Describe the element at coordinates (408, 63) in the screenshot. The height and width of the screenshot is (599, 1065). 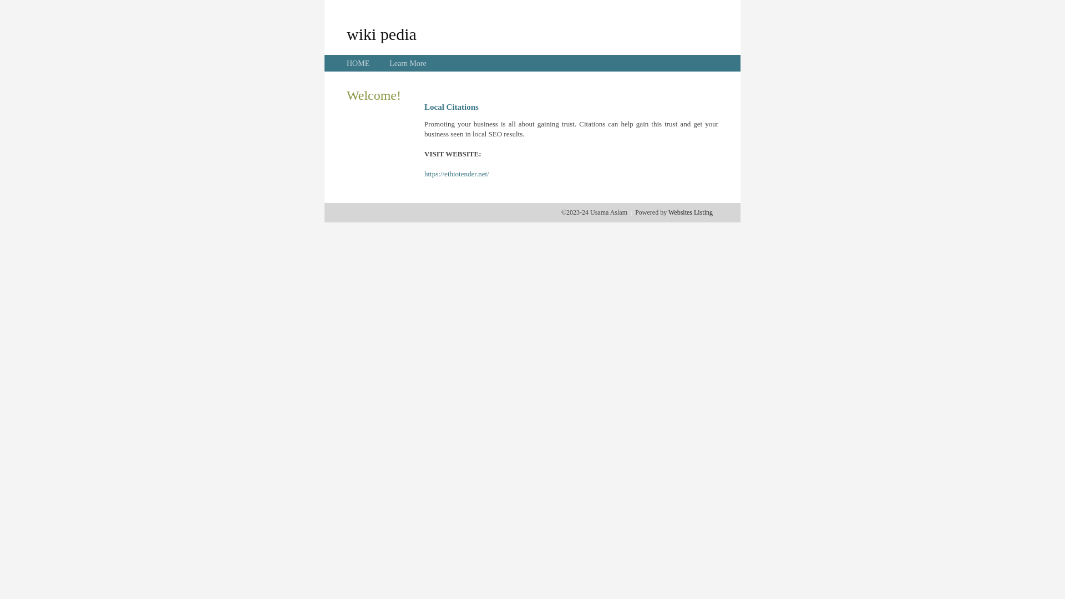
I see `Learn More` at that location.